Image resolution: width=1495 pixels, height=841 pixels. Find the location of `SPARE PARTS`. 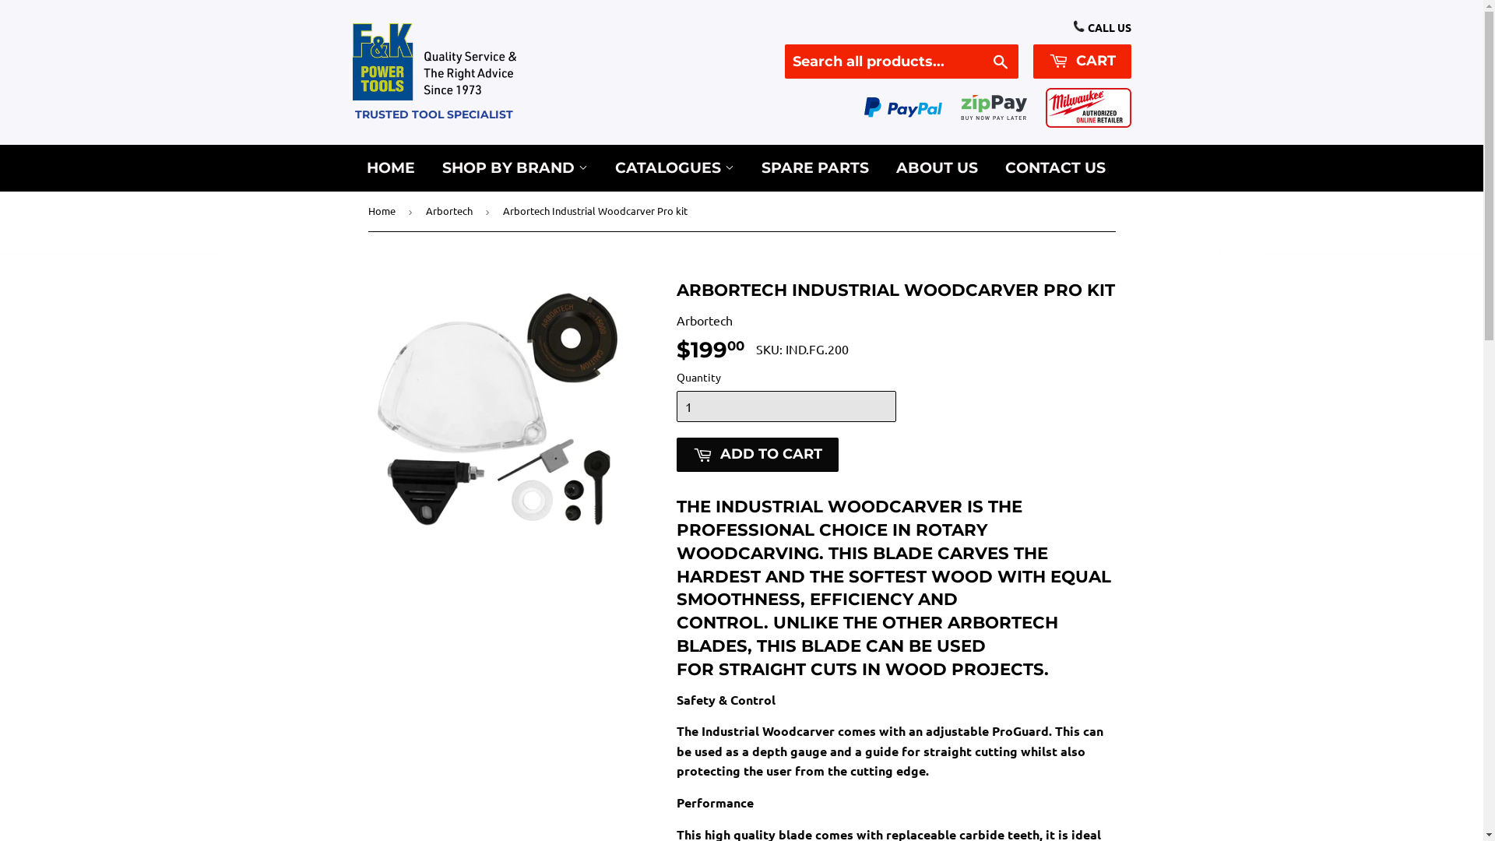

SPARE PARTS is located at coordinates (814, 168).